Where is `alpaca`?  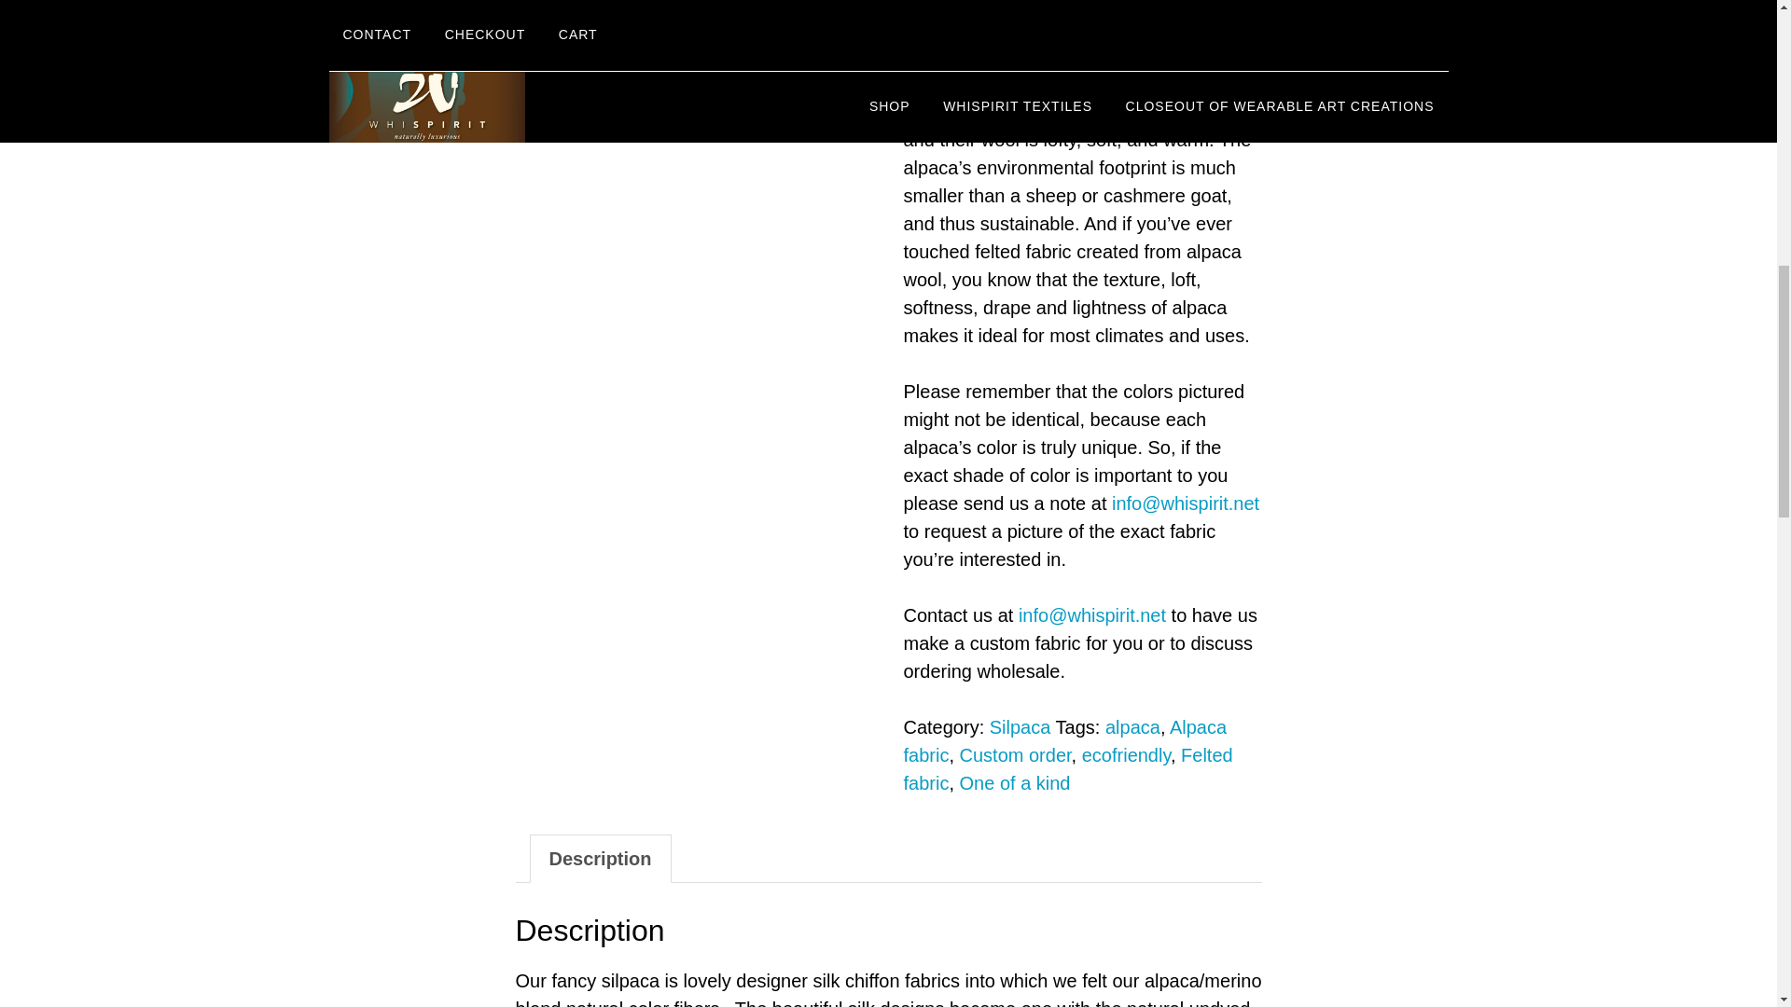 alpaca is located at coordinates (1132, 726).